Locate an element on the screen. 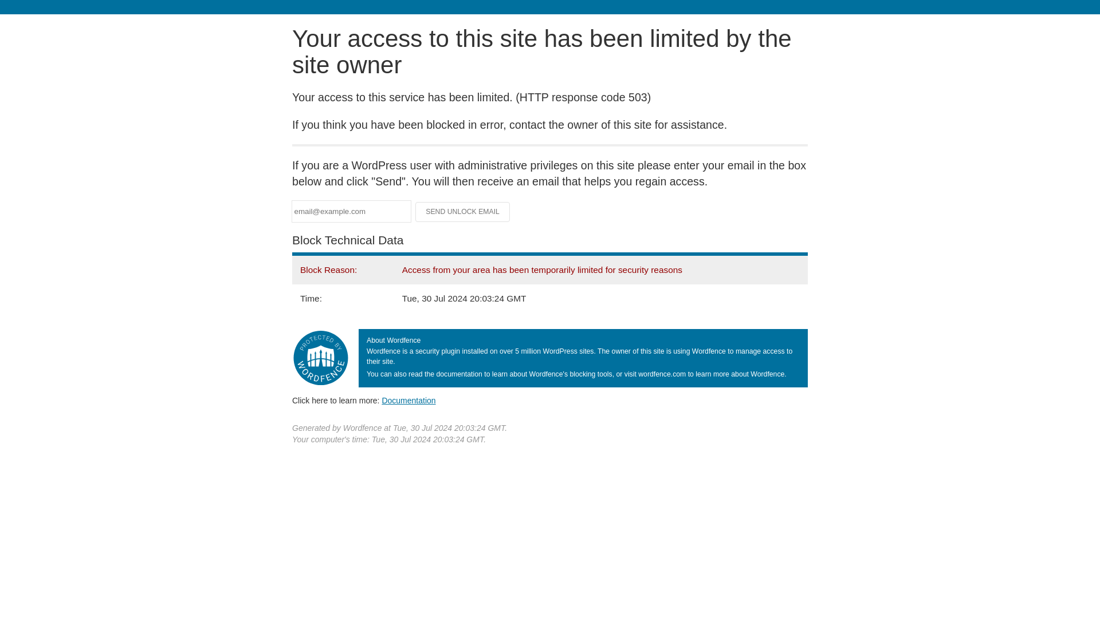  Send Unlock Email is located at coordinates (463, 212).